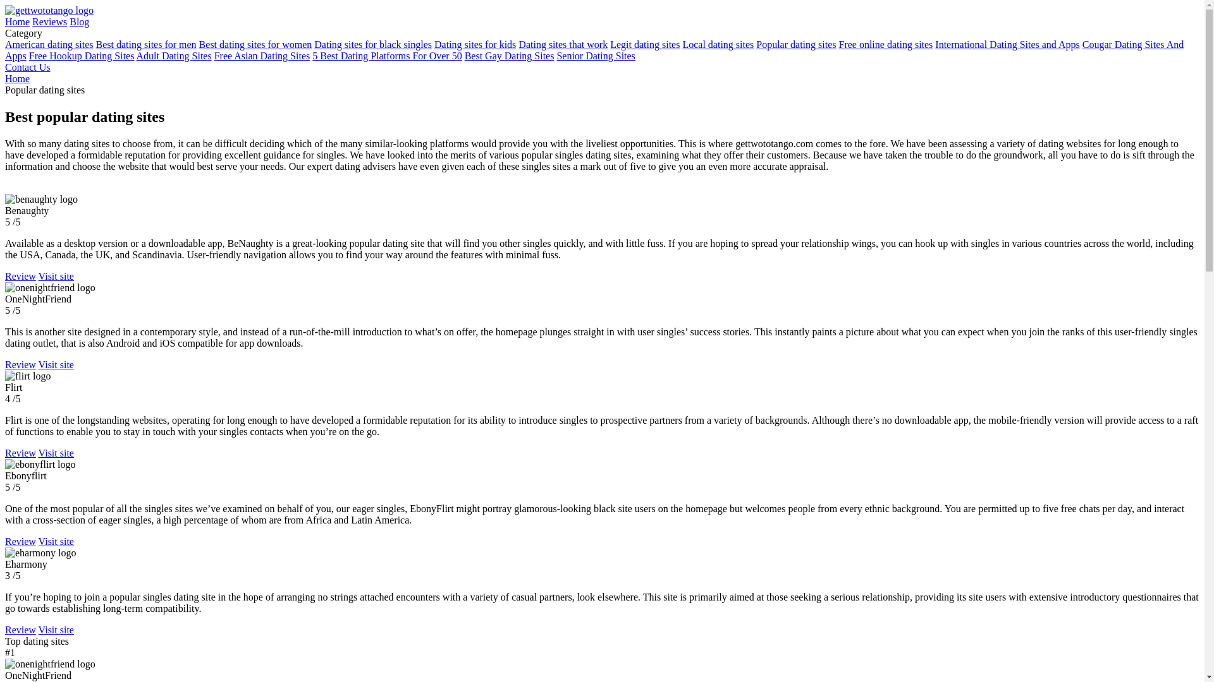 Image resolution: width=1214 pixels, height=682 pixels. Describe the element at coordinates (16, 78) in the screenshot. I see `Home` at that location.